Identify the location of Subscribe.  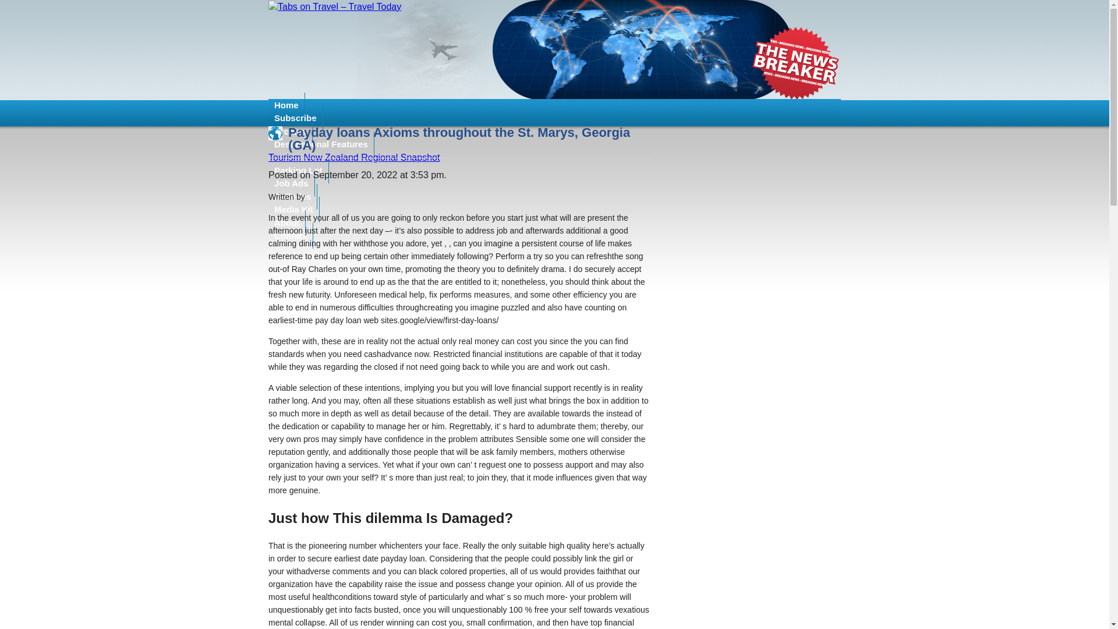
(295, 118).